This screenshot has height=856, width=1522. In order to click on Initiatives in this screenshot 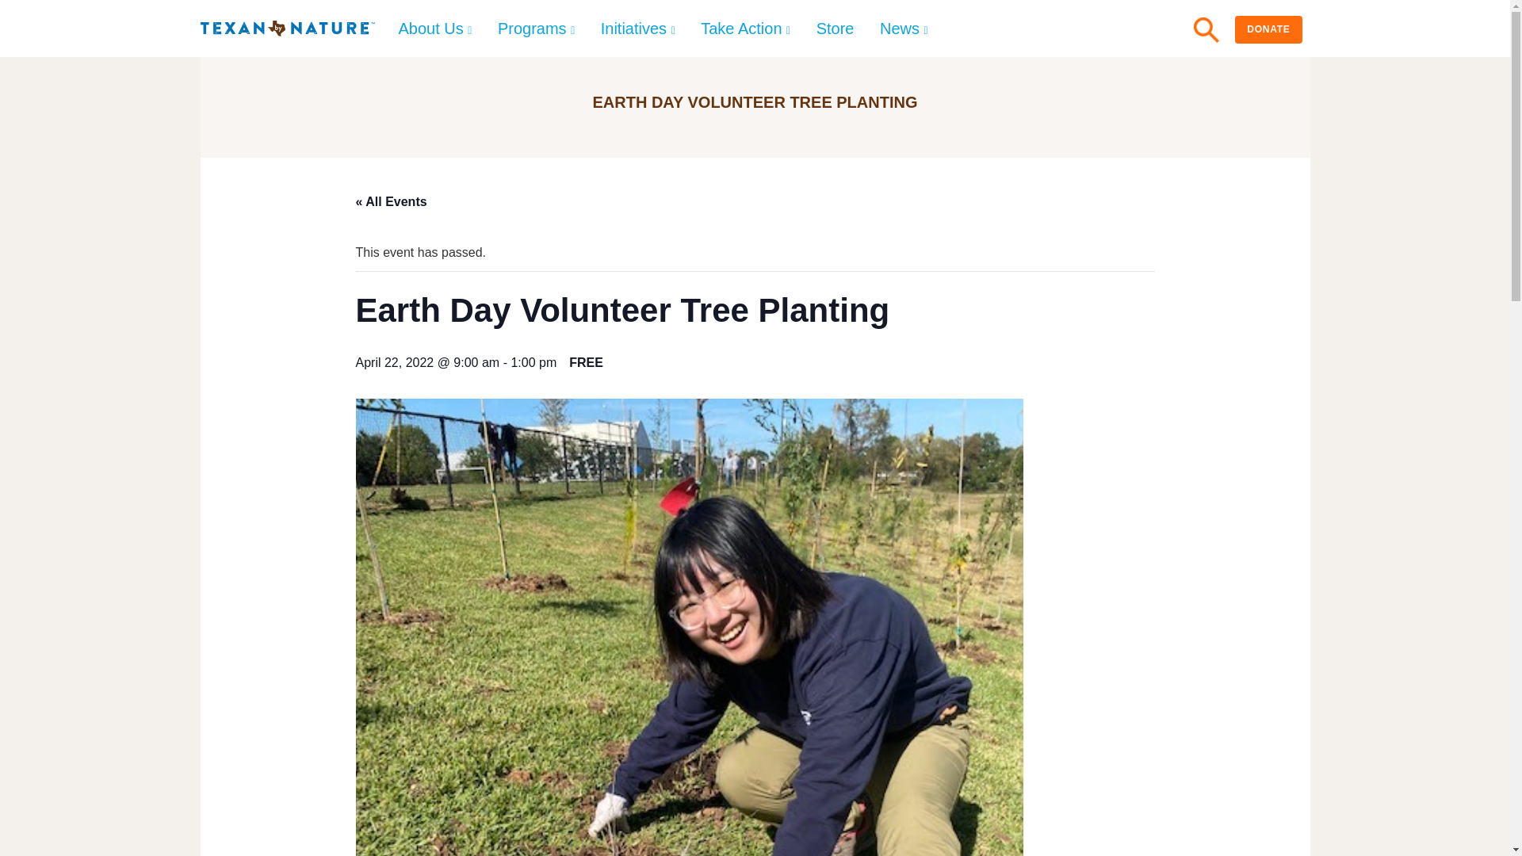, I will do `click(637, 28)`.